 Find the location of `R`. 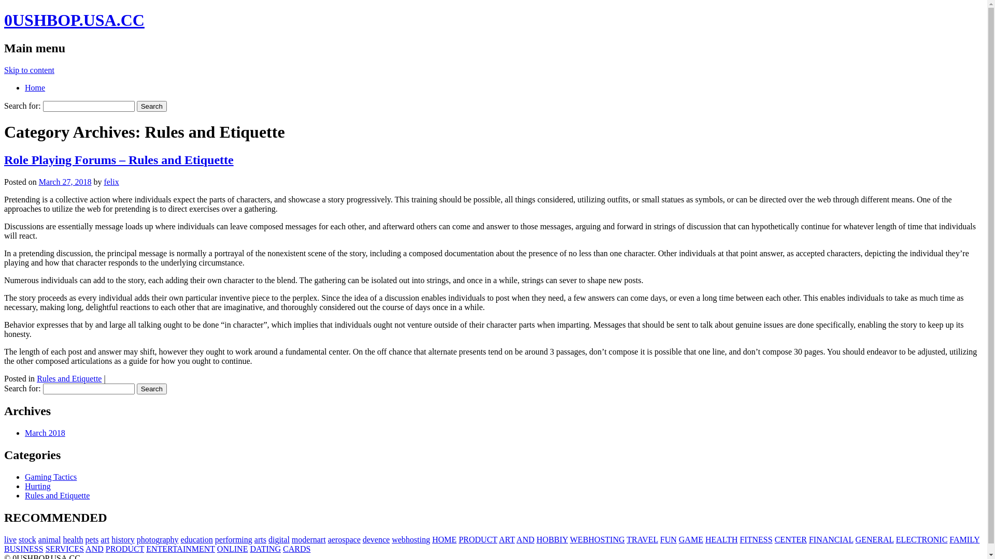

R is located at coordinates (804, 539).